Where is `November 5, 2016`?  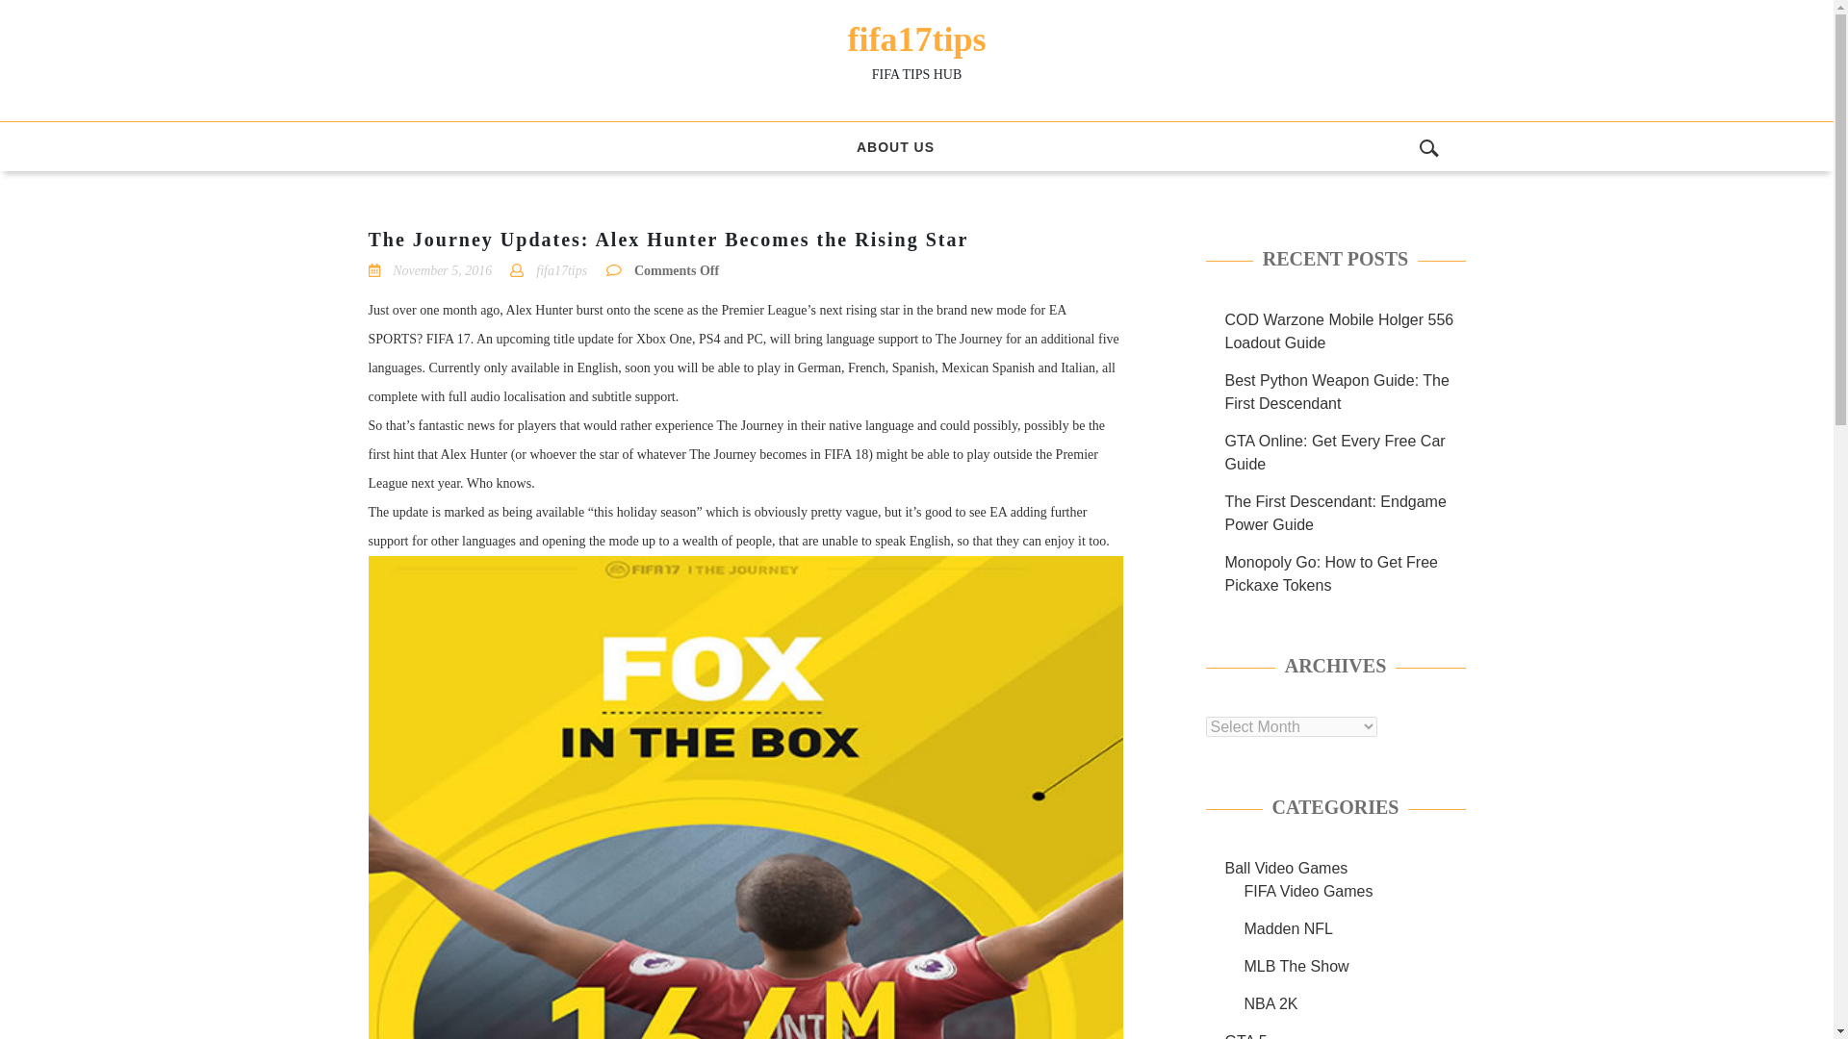
November 5, 2016 is located at coordinates (441, 271).